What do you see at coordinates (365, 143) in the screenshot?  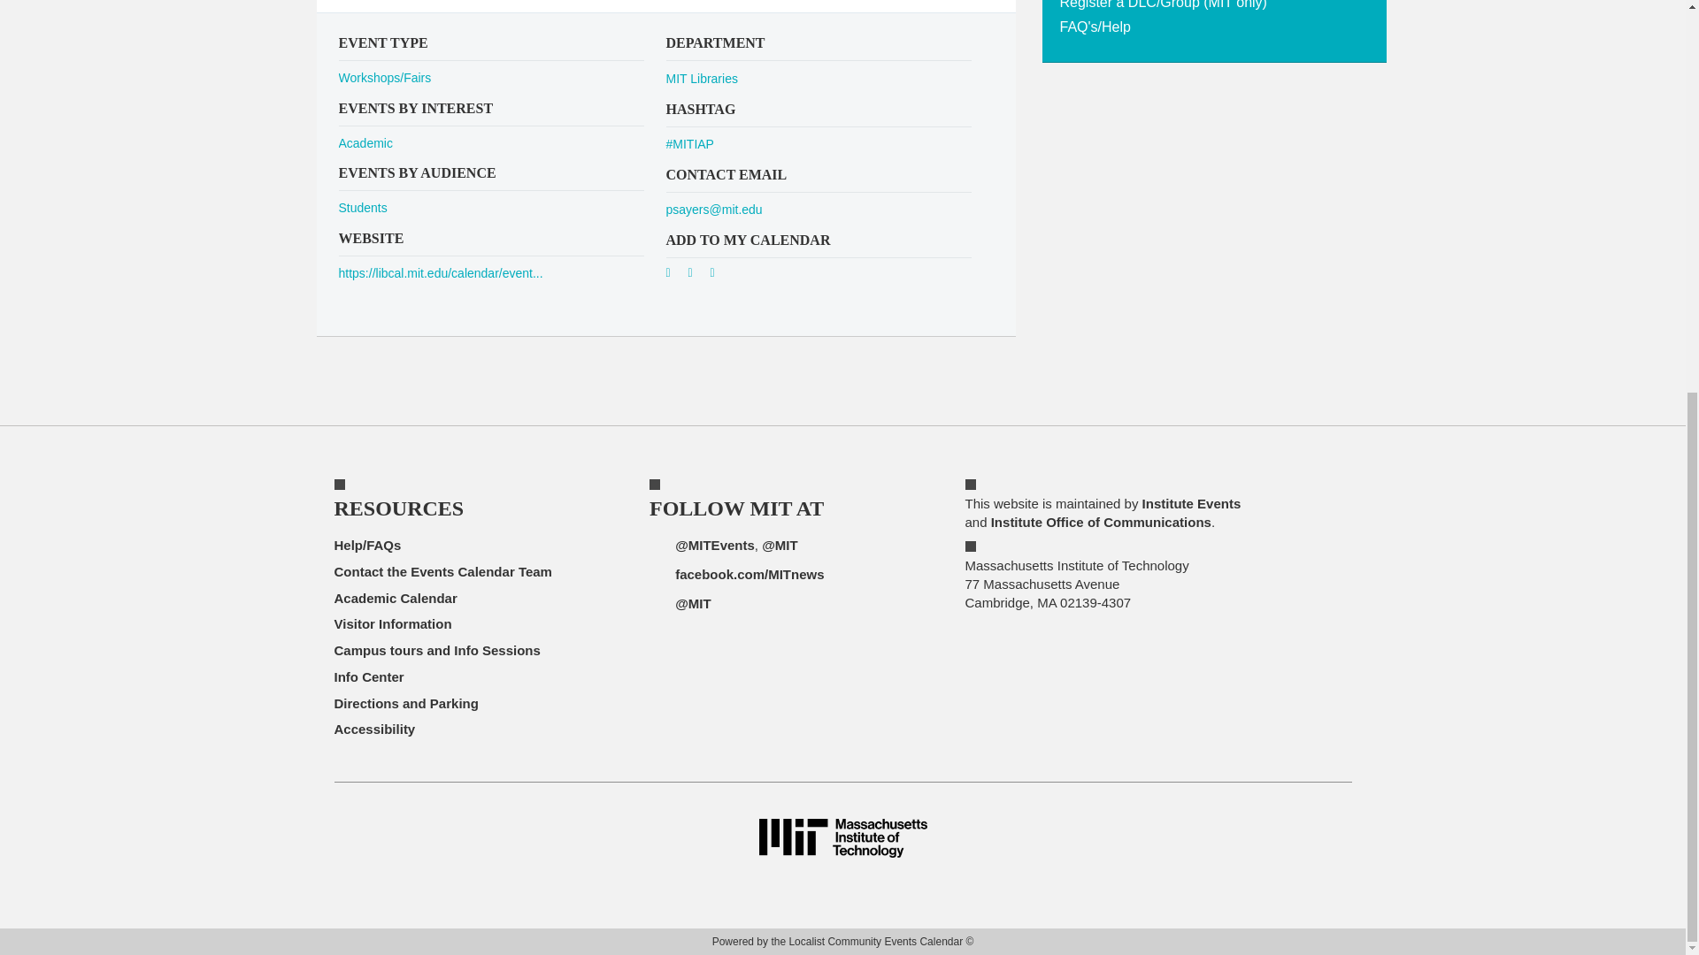 I see `Academic` at bounding box center [365, 143].